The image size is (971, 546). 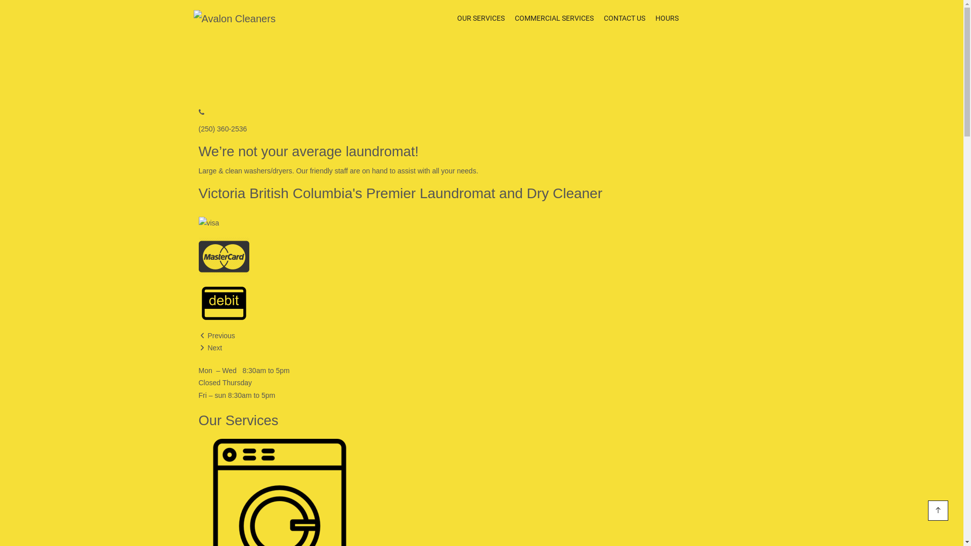 I want to click on Avalon Cleaners, so click(x=234, y=19).